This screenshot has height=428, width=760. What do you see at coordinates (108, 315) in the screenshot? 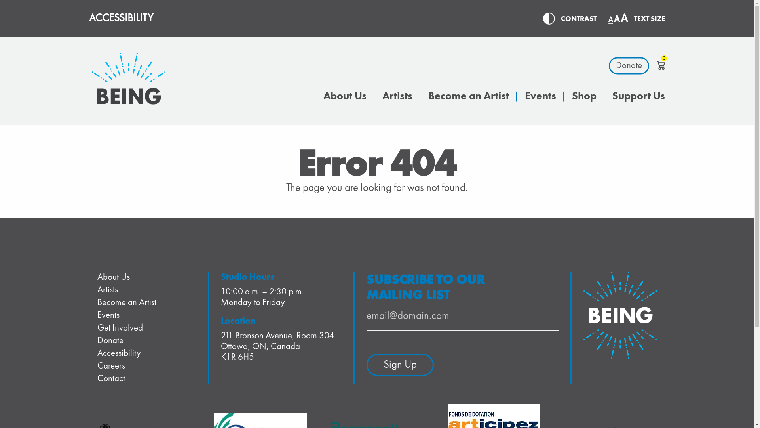
I see `Events` at bounding box center [108, 315].